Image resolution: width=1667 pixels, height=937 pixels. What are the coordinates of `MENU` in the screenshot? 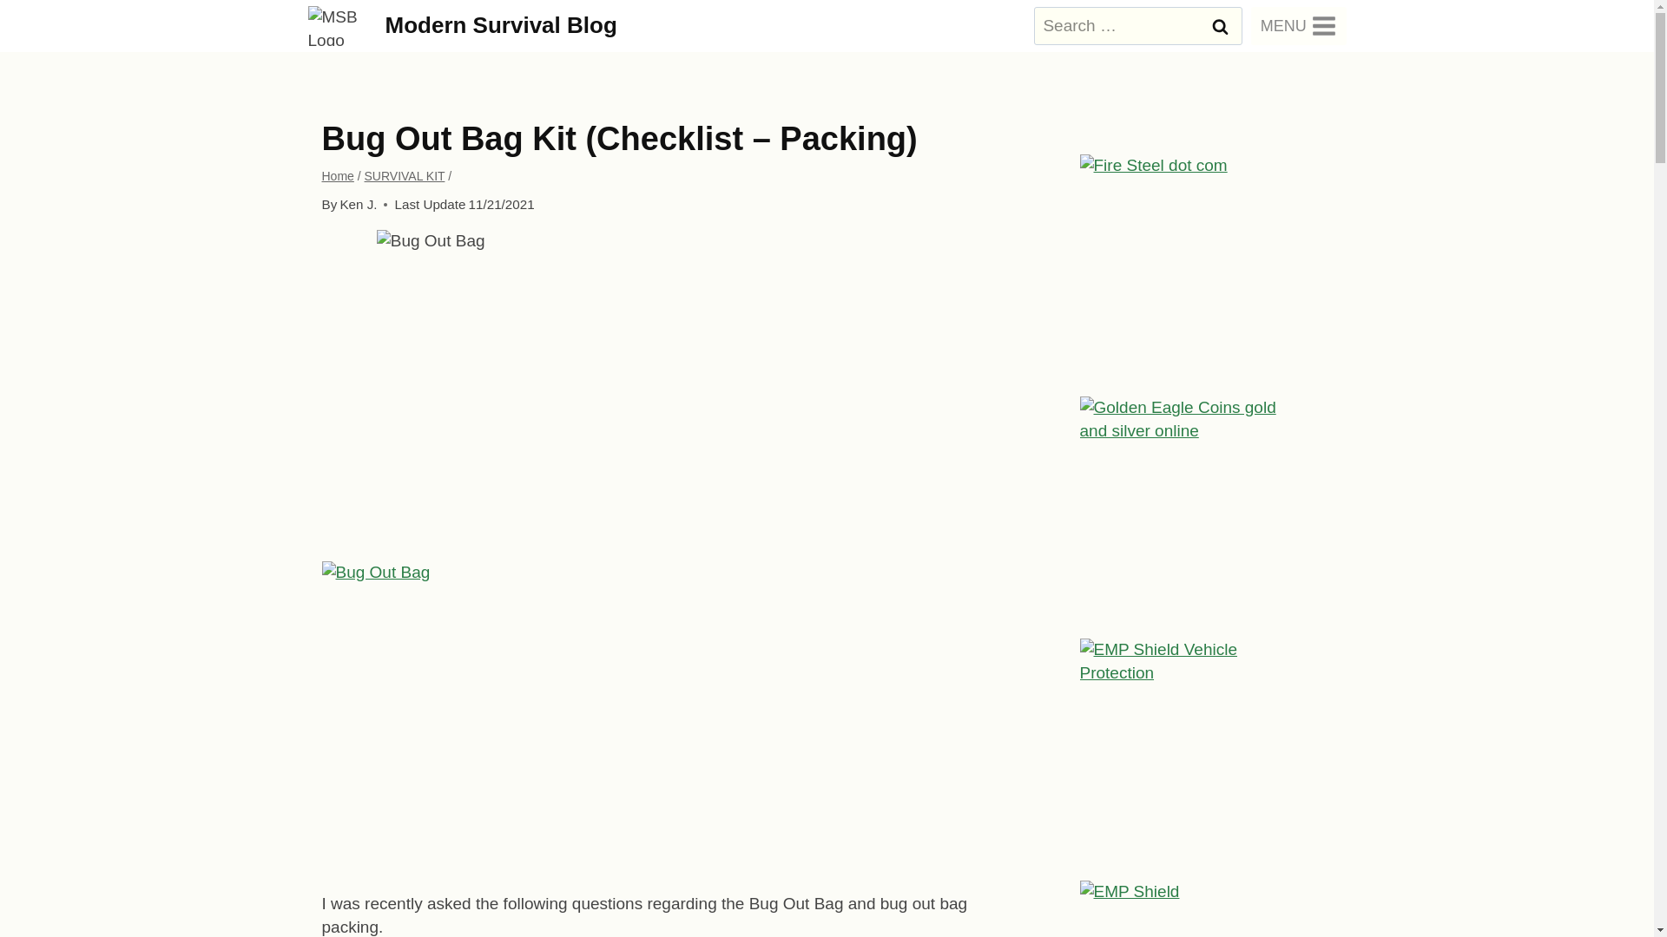 It's located at (1299, 25).